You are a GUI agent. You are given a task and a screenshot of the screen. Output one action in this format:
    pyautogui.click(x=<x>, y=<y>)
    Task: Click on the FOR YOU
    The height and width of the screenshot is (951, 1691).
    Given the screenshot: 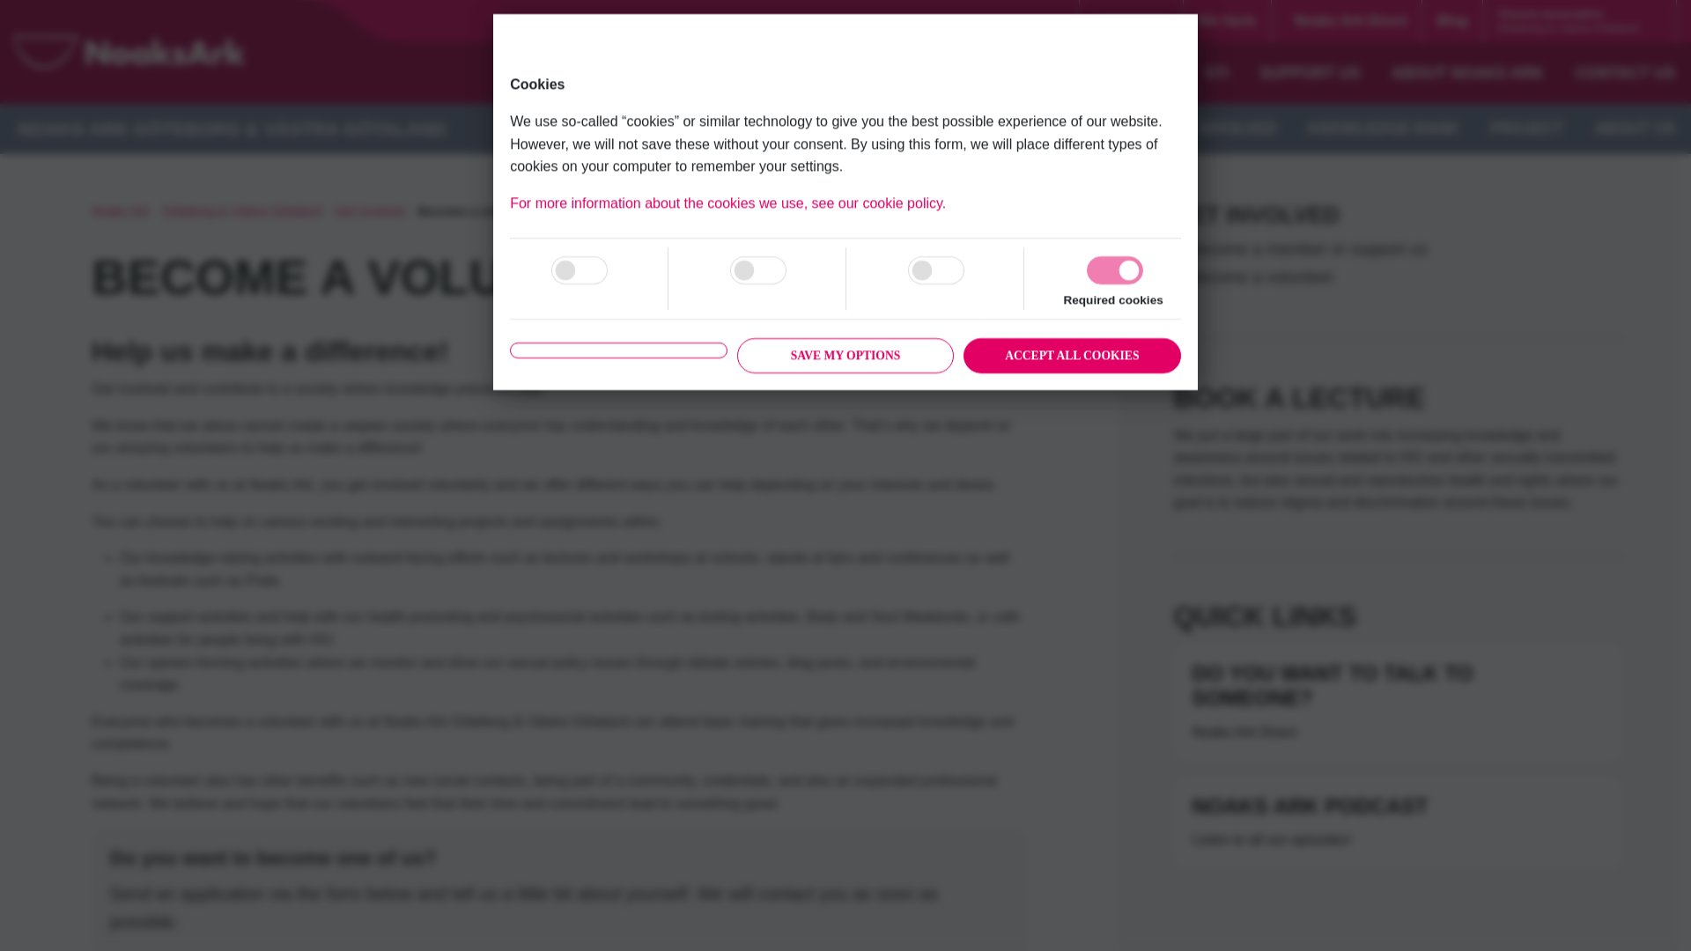 What is the action you would take?
    pyautogui.click(x=1082, y=72)
    